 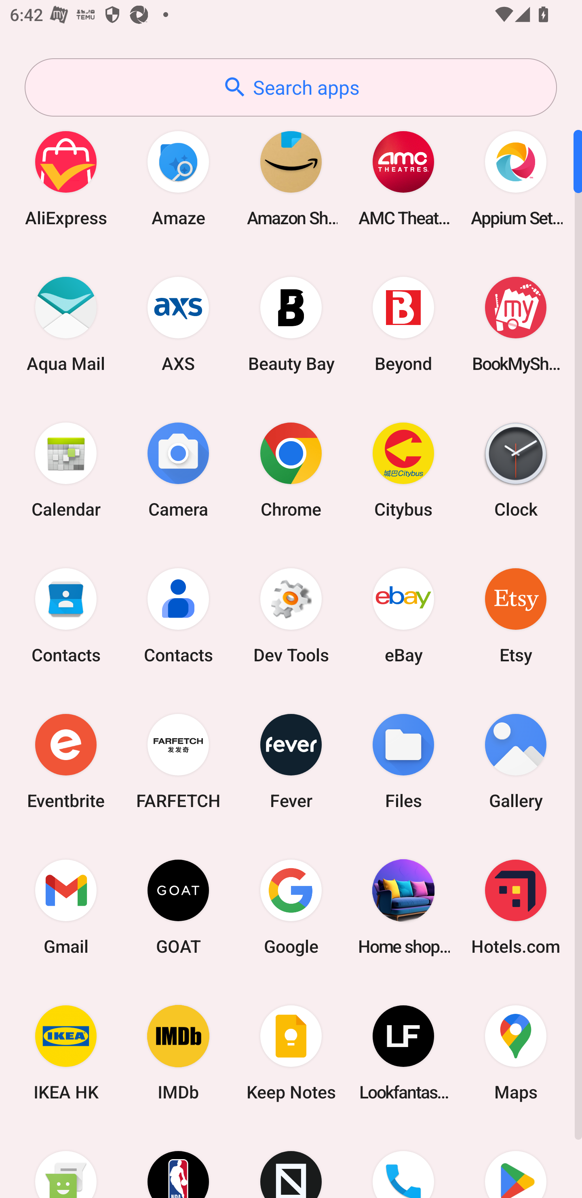 What do you see at coordinates (66, 907) in the screenshot?
I see `Gmail` at bounding box center [66, 907].